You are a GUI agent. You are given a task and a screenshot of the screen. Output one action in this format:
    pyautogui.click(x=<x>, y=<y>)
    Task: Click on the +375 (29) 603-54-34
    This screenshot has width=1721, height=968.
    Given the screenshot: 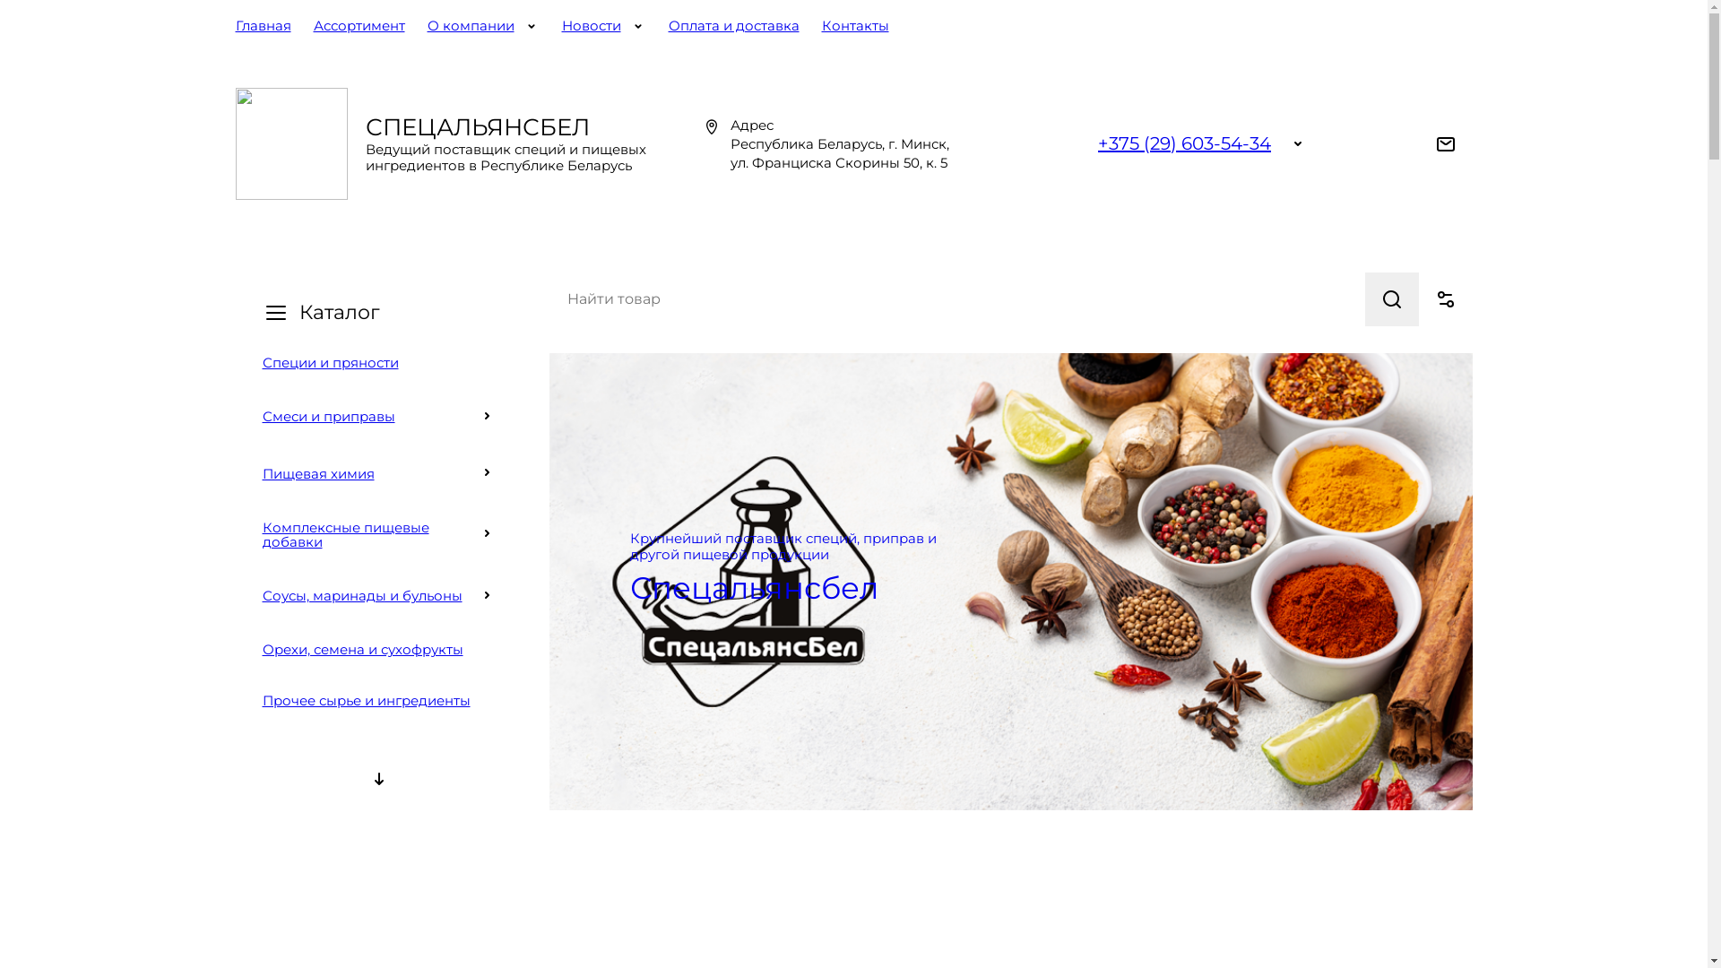 What is the action you would take?
    pyautogui.click(x=1185, y=143)
    